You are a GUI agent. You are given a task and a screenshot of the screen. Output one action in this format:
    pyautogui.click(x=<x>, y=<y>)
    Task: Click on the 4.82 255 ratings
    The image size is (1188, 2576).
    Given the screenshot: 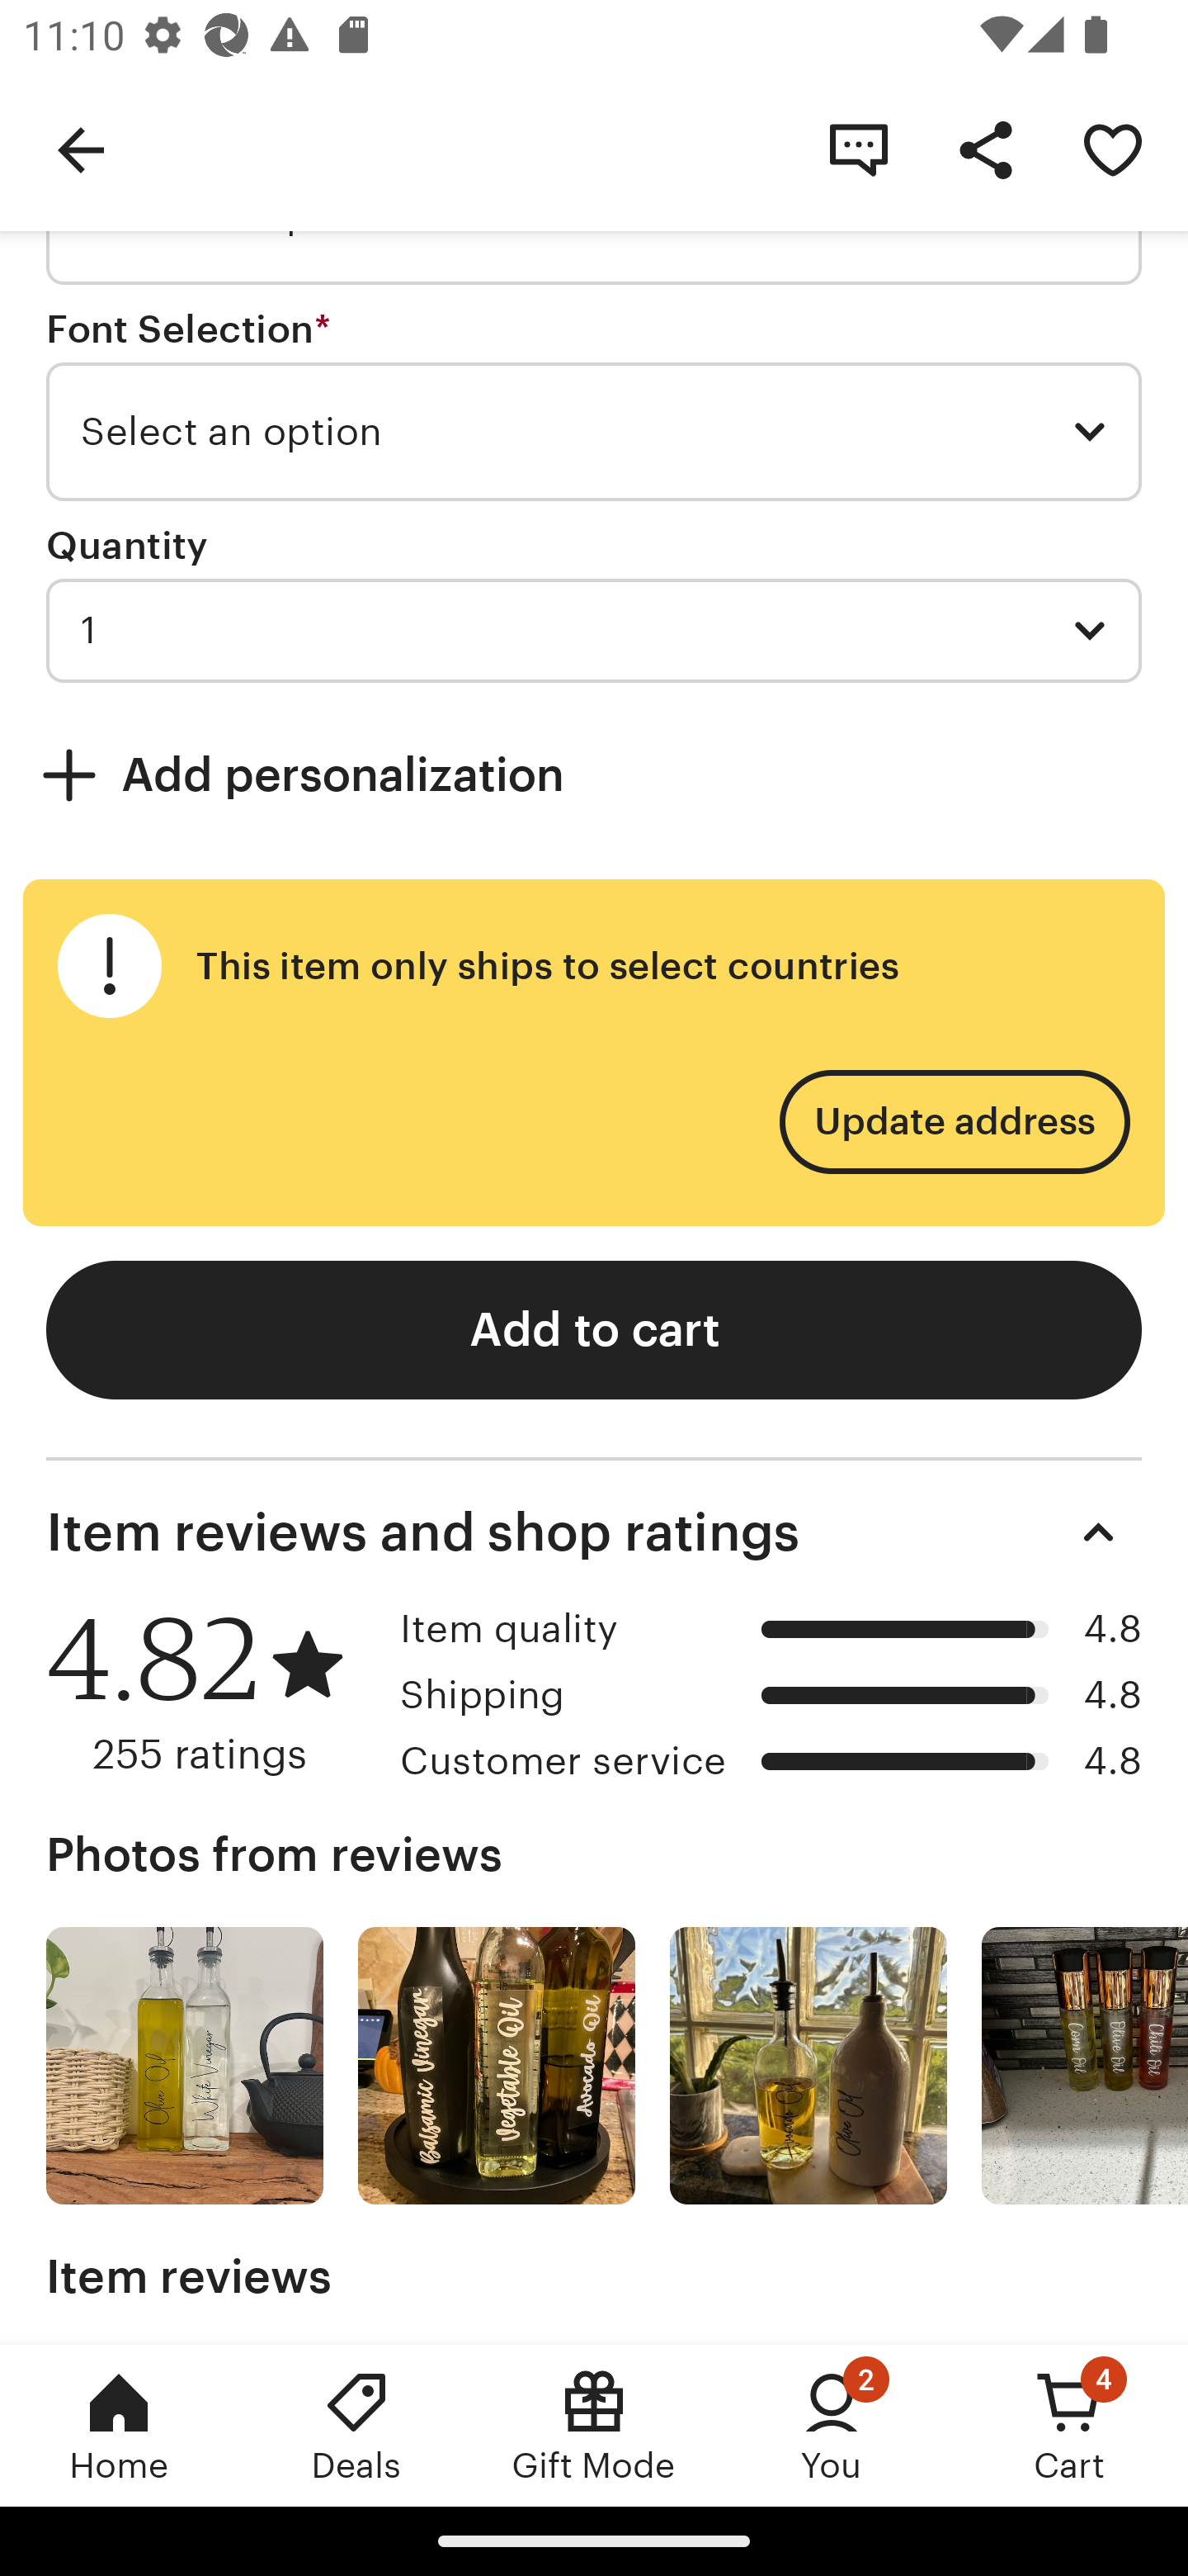 What is the action you would take?
    pyautogui.click(x=211, y=1692)
    